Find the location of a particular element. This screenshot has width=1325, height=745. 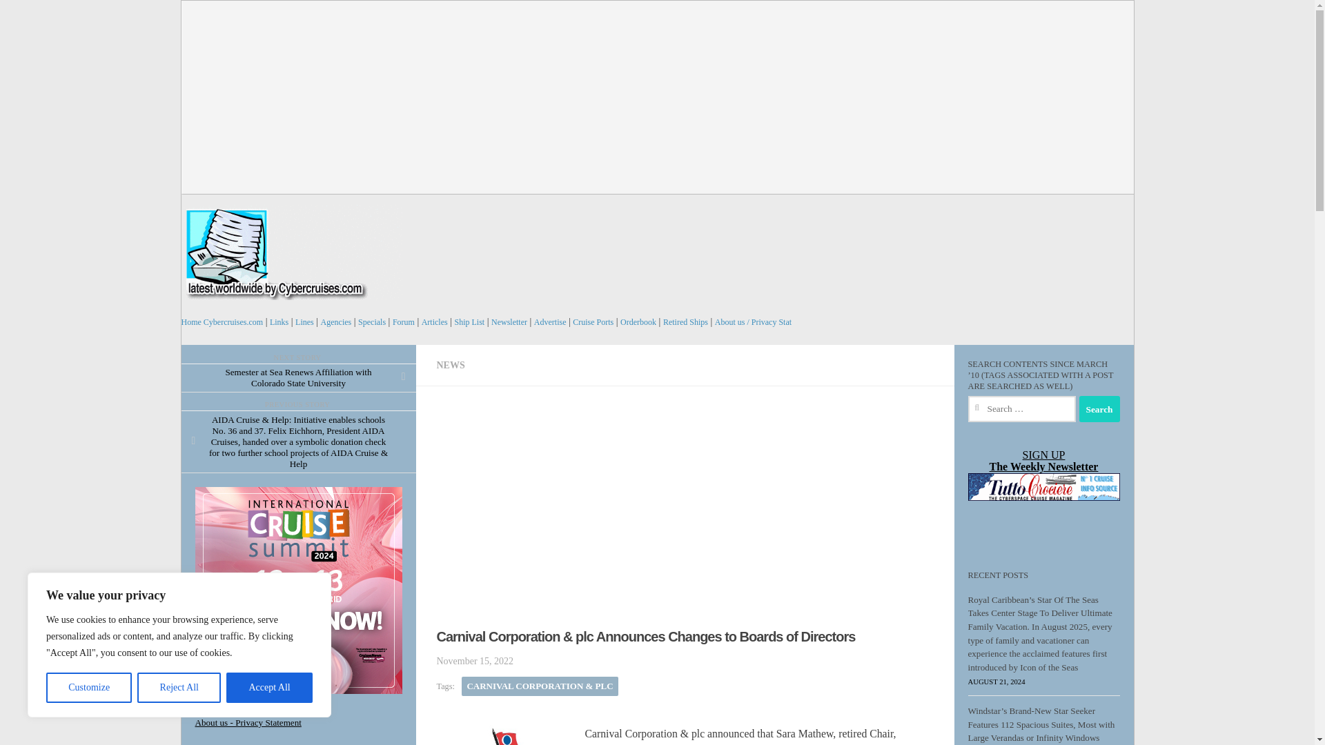

Retired Ships is located at coordinates (685, 322).